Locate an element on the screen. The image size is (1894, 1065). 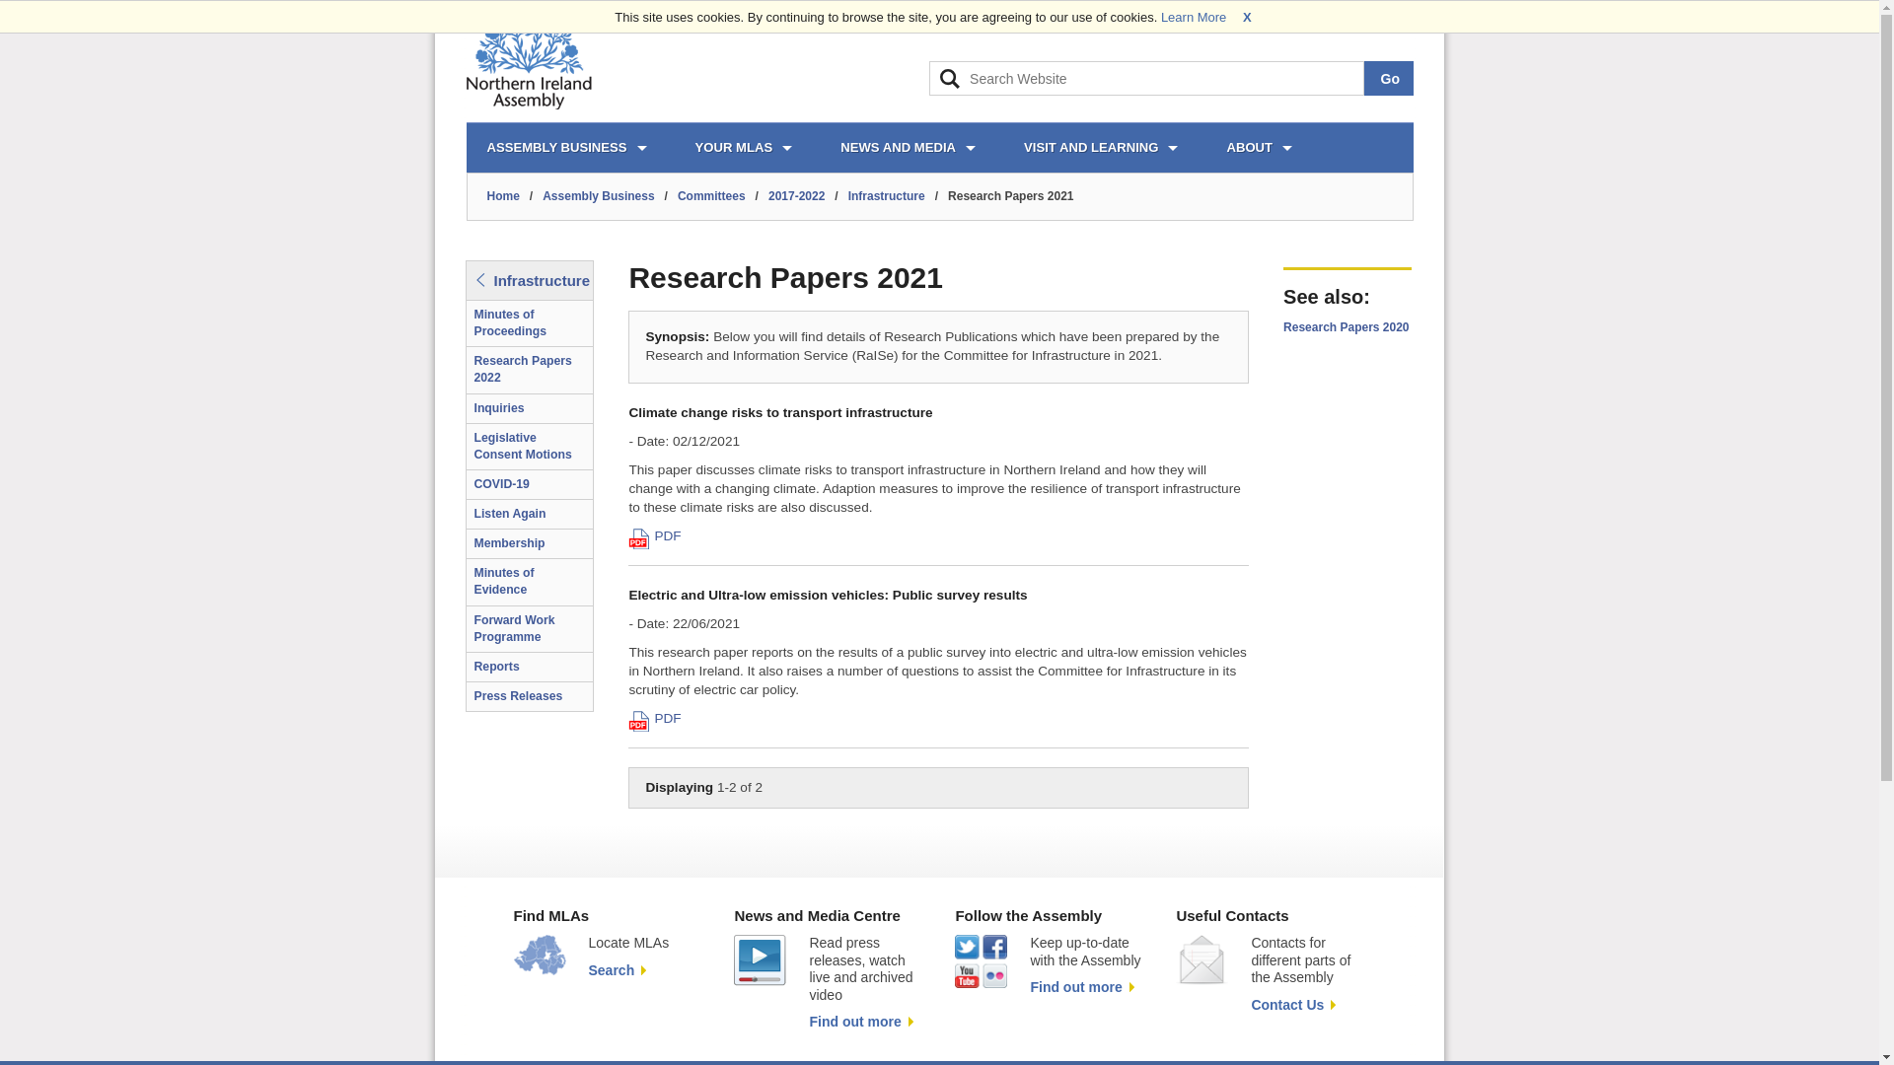
X is located at coordinates (1247, 16).